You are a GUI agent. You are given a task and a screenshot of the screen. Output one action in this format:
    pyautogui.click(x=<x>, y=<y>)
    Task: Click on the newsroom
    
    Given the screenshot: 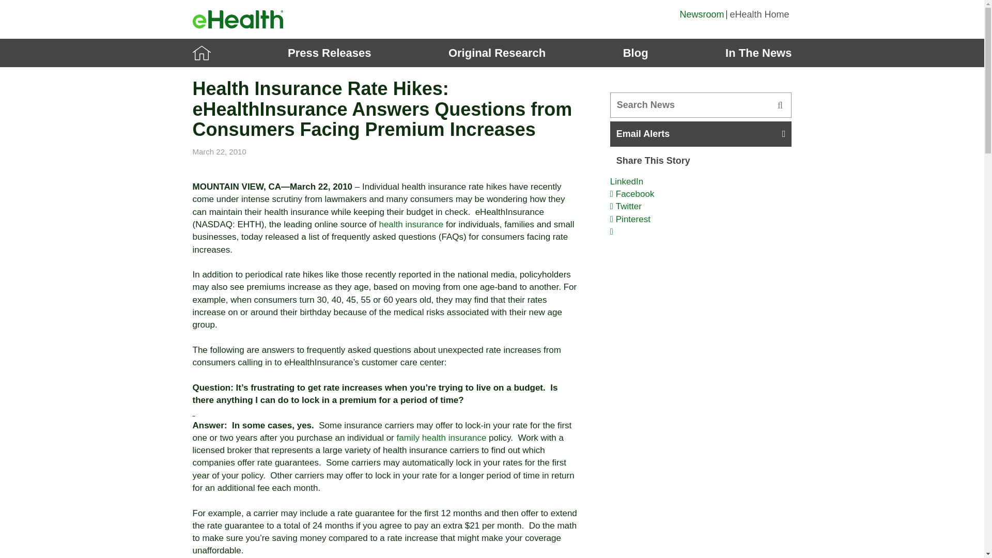 What is the action you would take?
    pyautogui.click(x=702, y=14)
    